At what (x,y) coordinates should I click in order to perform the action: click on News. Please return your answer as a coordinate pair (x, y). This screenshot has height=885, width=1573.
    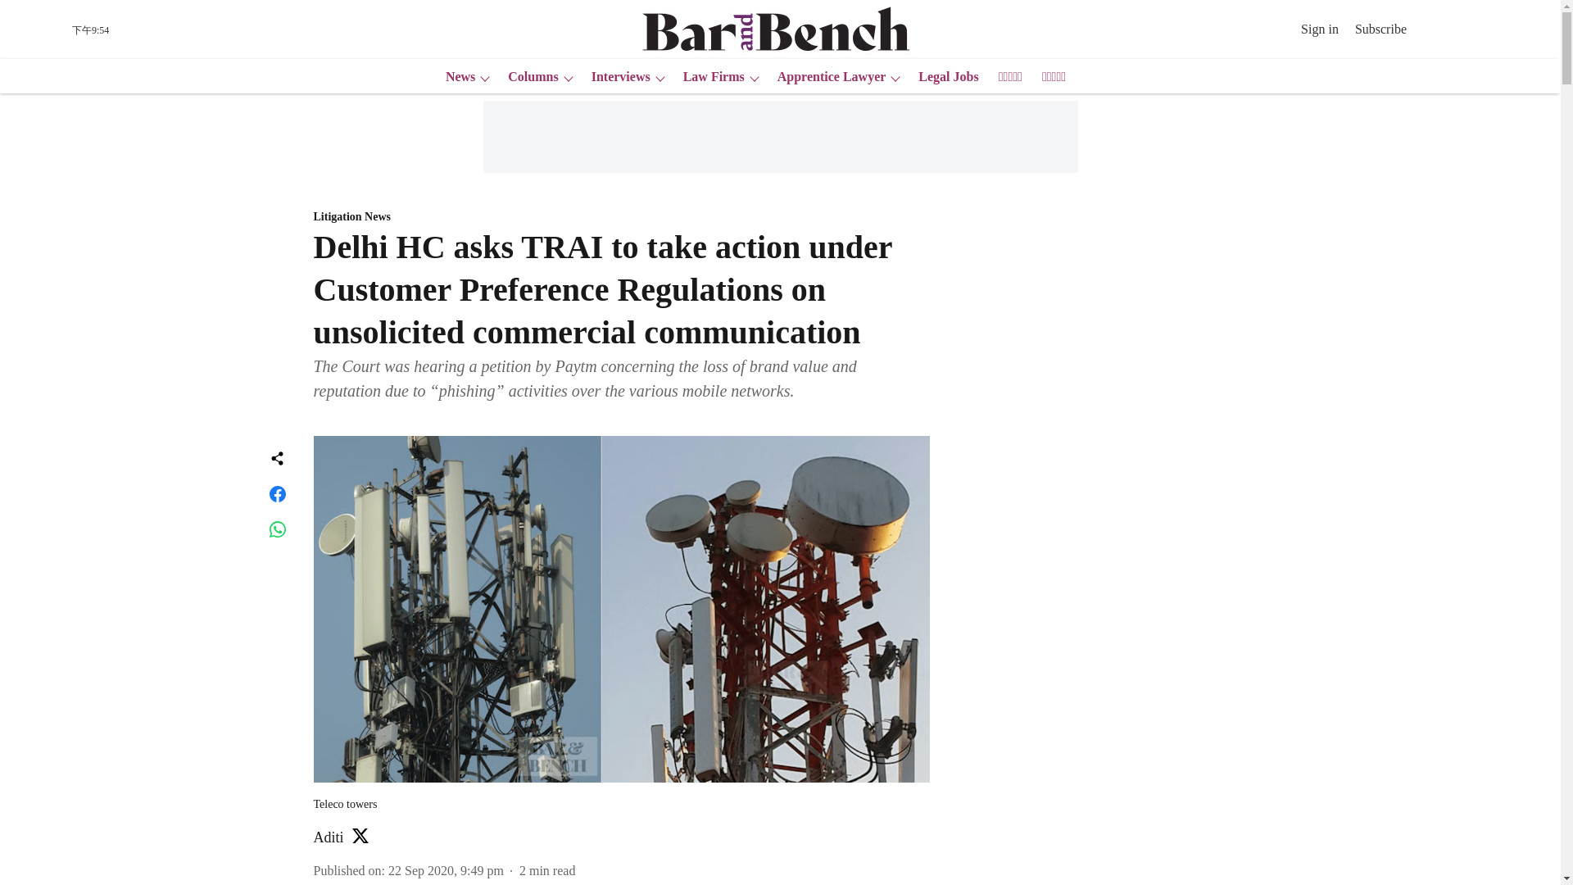
    Looking at the image, I should click on (455, 77).